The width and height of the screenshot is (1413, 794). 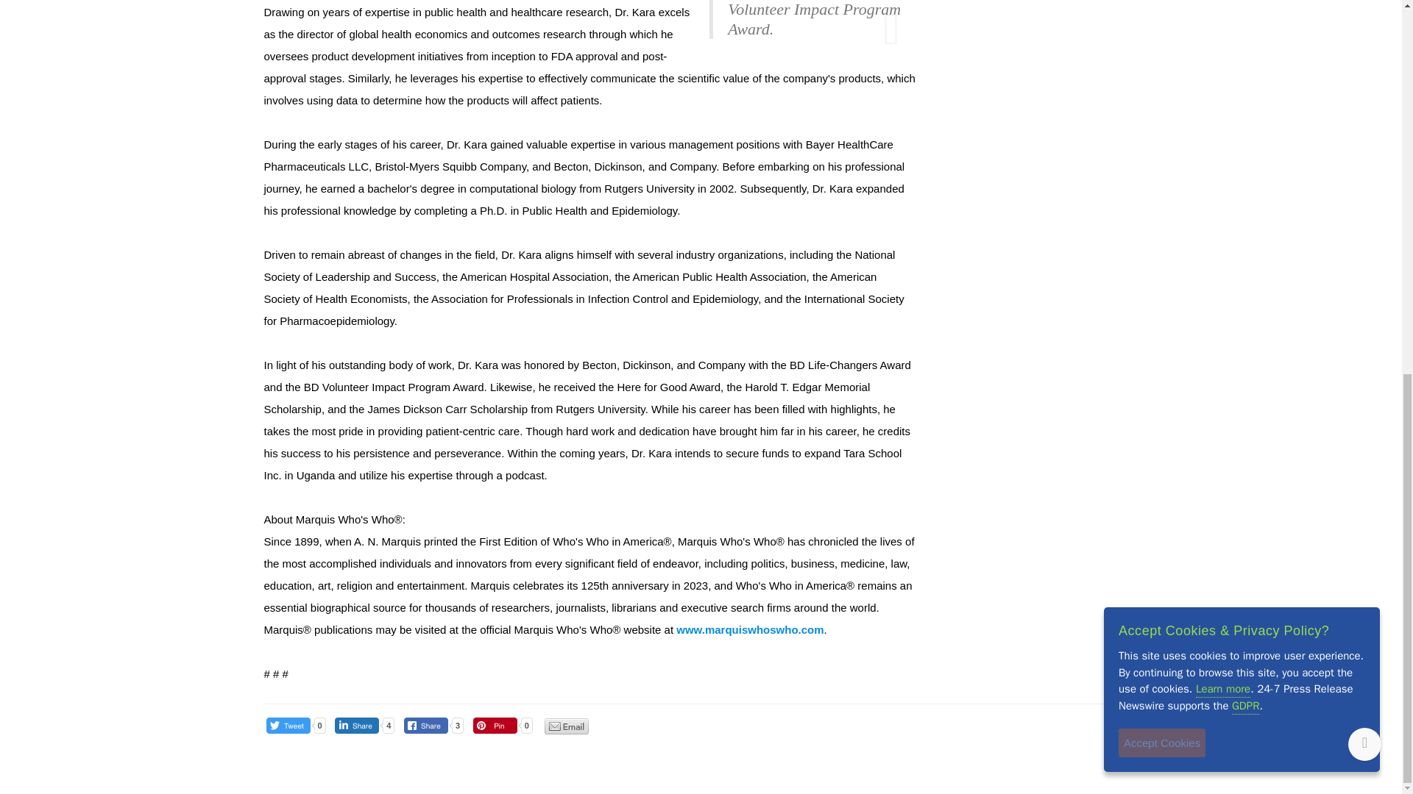 What do you see at coordinates (750, 629) in the screenshot?
I see `www.marquiswhoswho.com` at bounding box center [750, 629].